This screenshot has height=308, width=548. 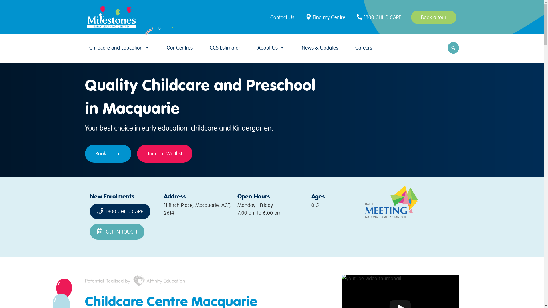 What do you see at coordinates (326, 17) in the screenshot?
I see `Find my Centre` at bounding box center [326, 17].